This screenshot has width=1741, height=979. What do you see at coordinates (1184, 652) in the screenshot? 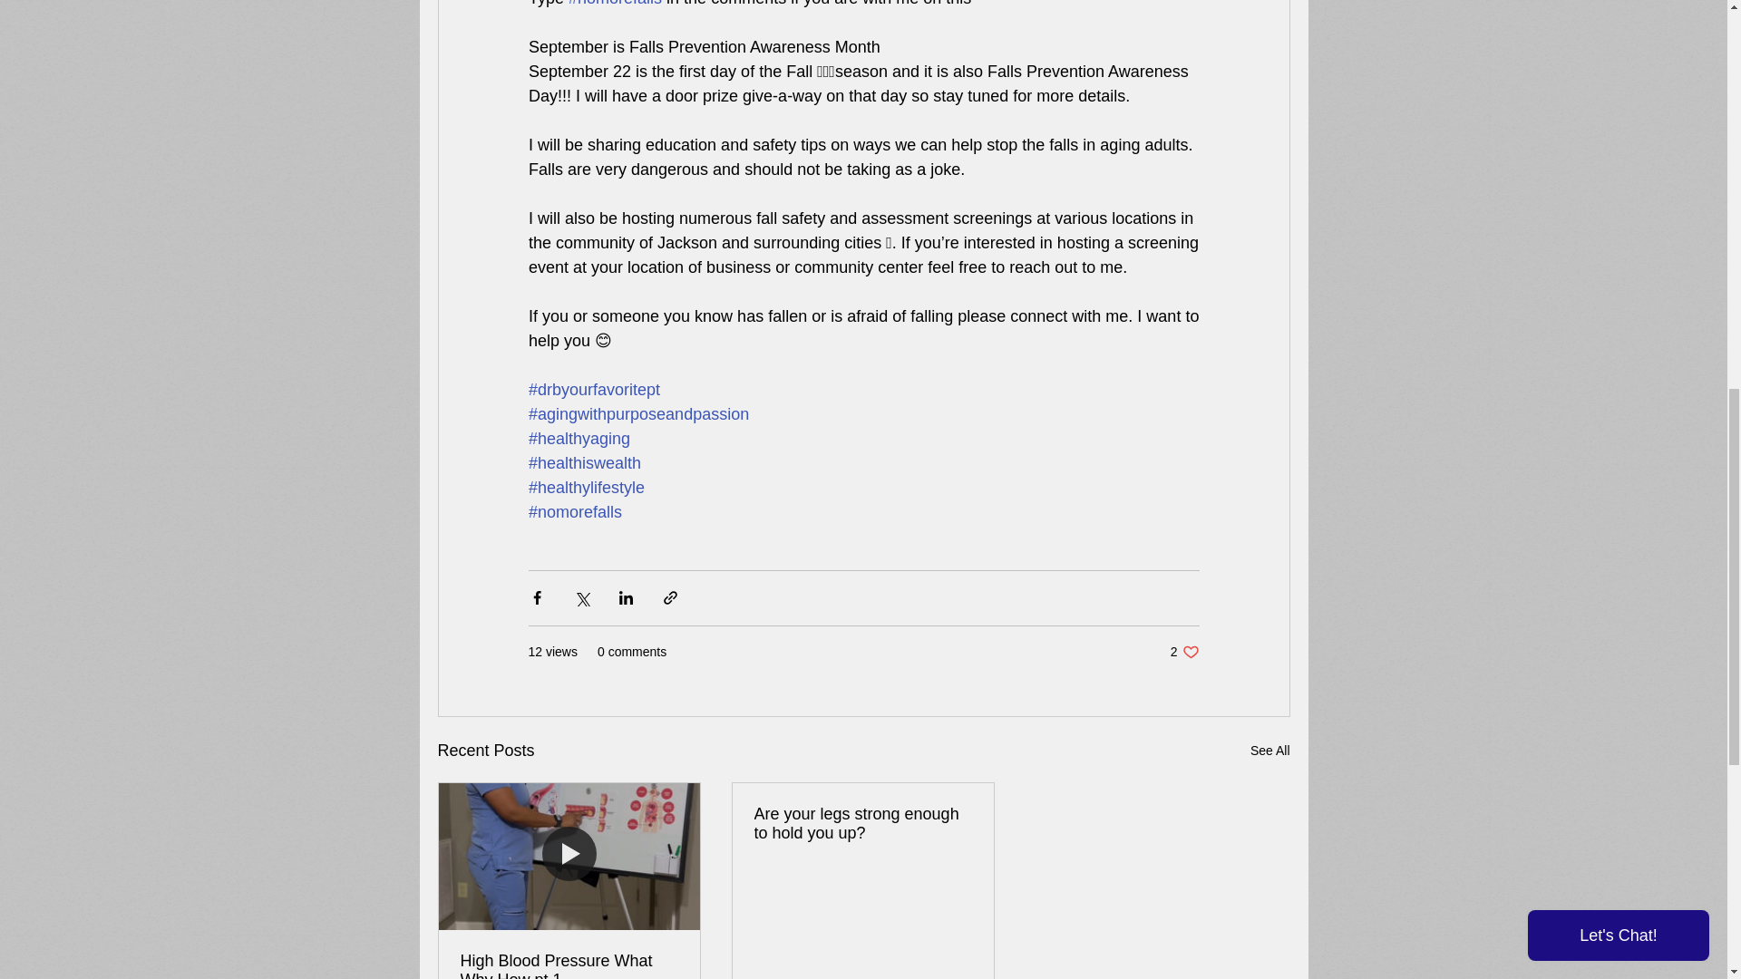
I see `See All` at bounding box center [1184, 652].